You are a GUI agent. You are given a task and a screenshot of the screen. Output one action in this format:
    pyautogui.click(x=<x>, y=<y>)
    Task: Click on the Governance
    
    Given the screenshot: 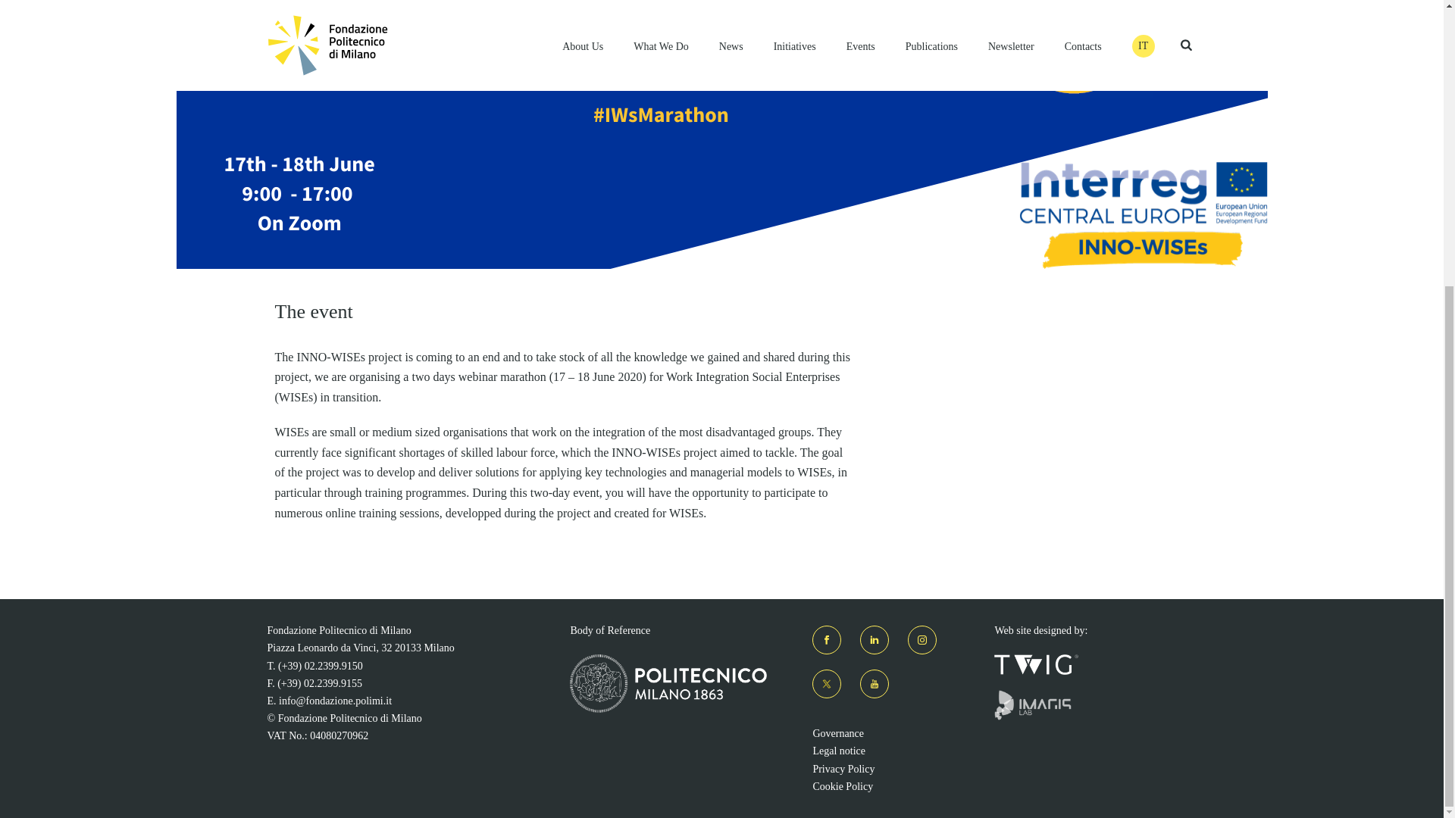 What is the action you would take?
    pyautogui.click(x=838, y=733)
    